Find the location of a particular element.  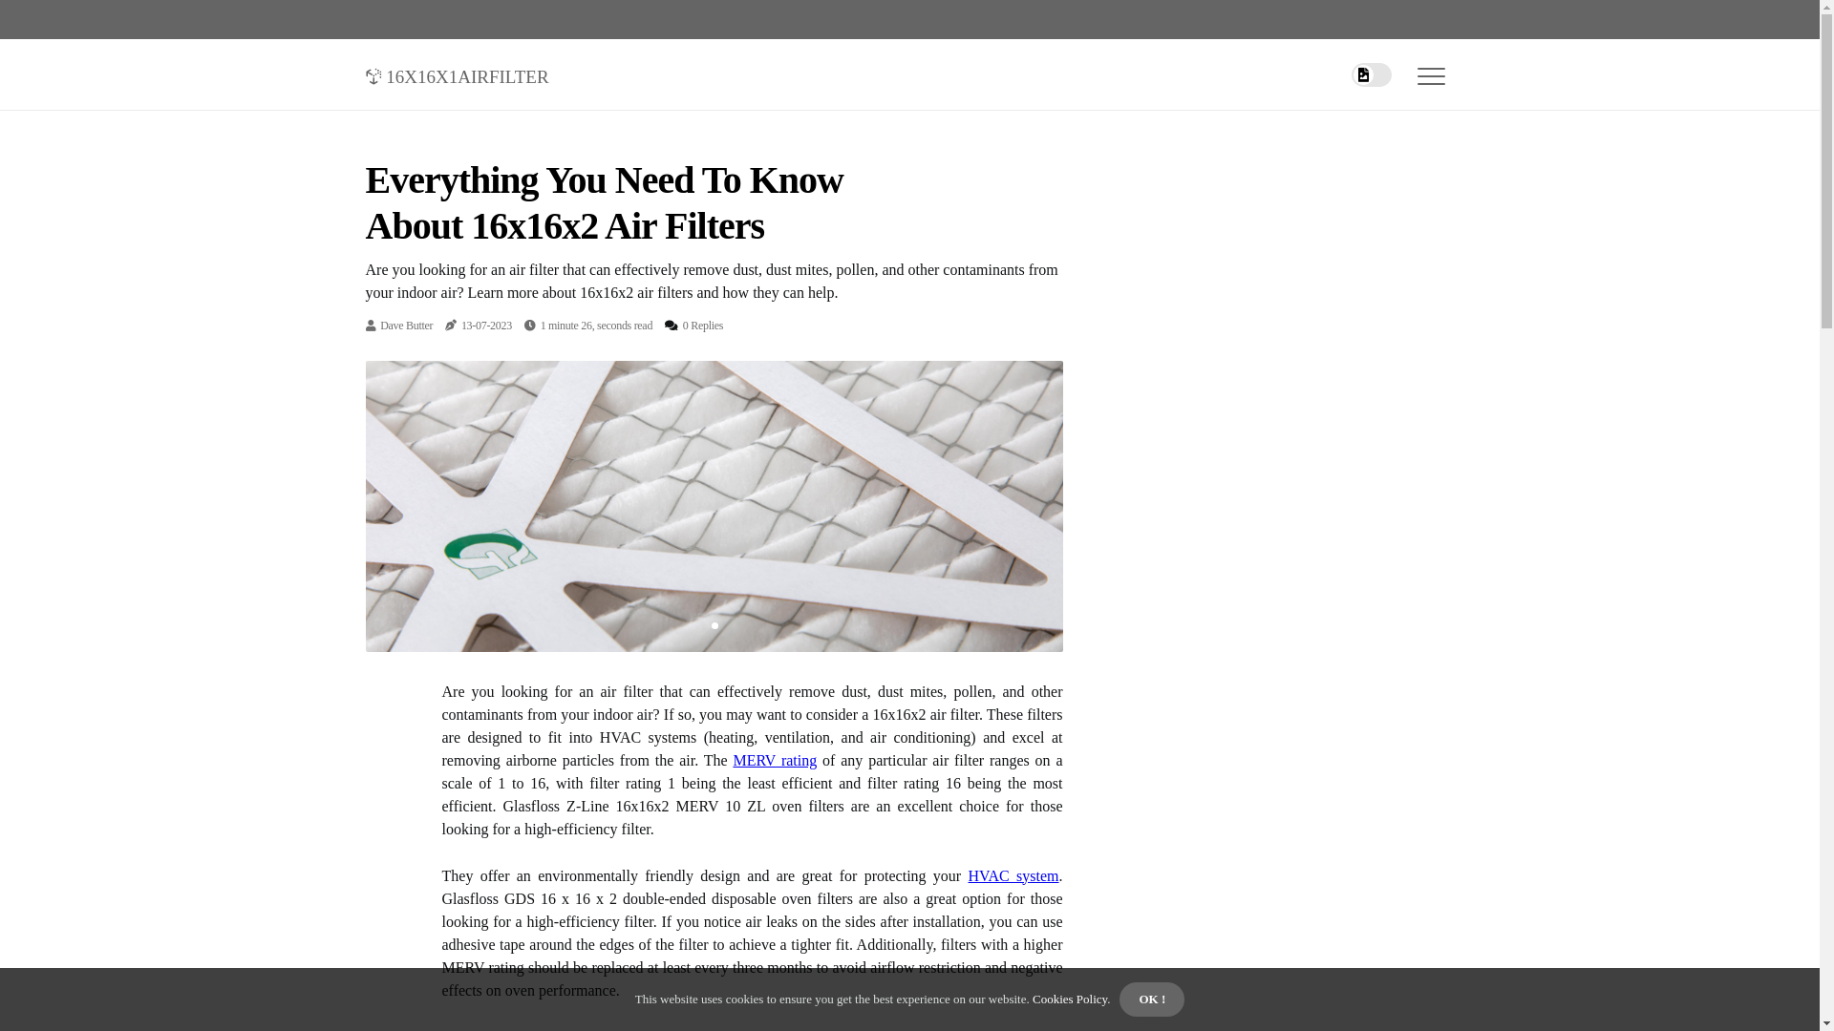

16x16x1airfilter is located at coordinates (457, 73).